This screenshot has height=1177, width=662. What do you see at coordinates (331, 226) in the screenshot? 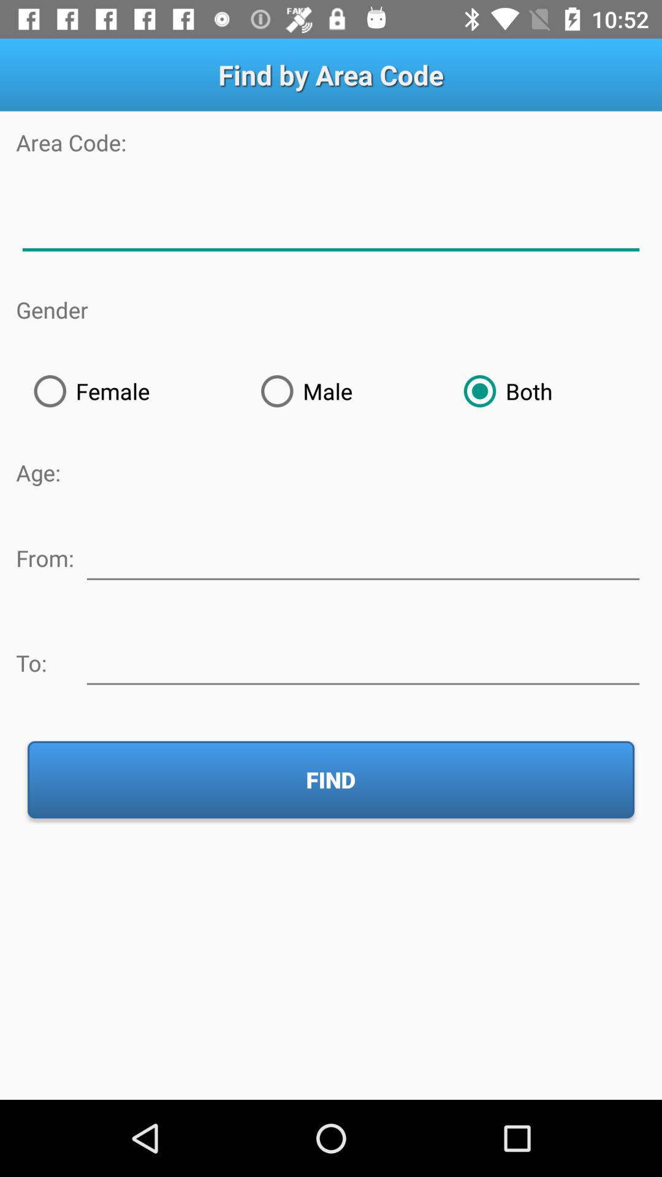
I see `enter area code` at bounding box center [331, 226].